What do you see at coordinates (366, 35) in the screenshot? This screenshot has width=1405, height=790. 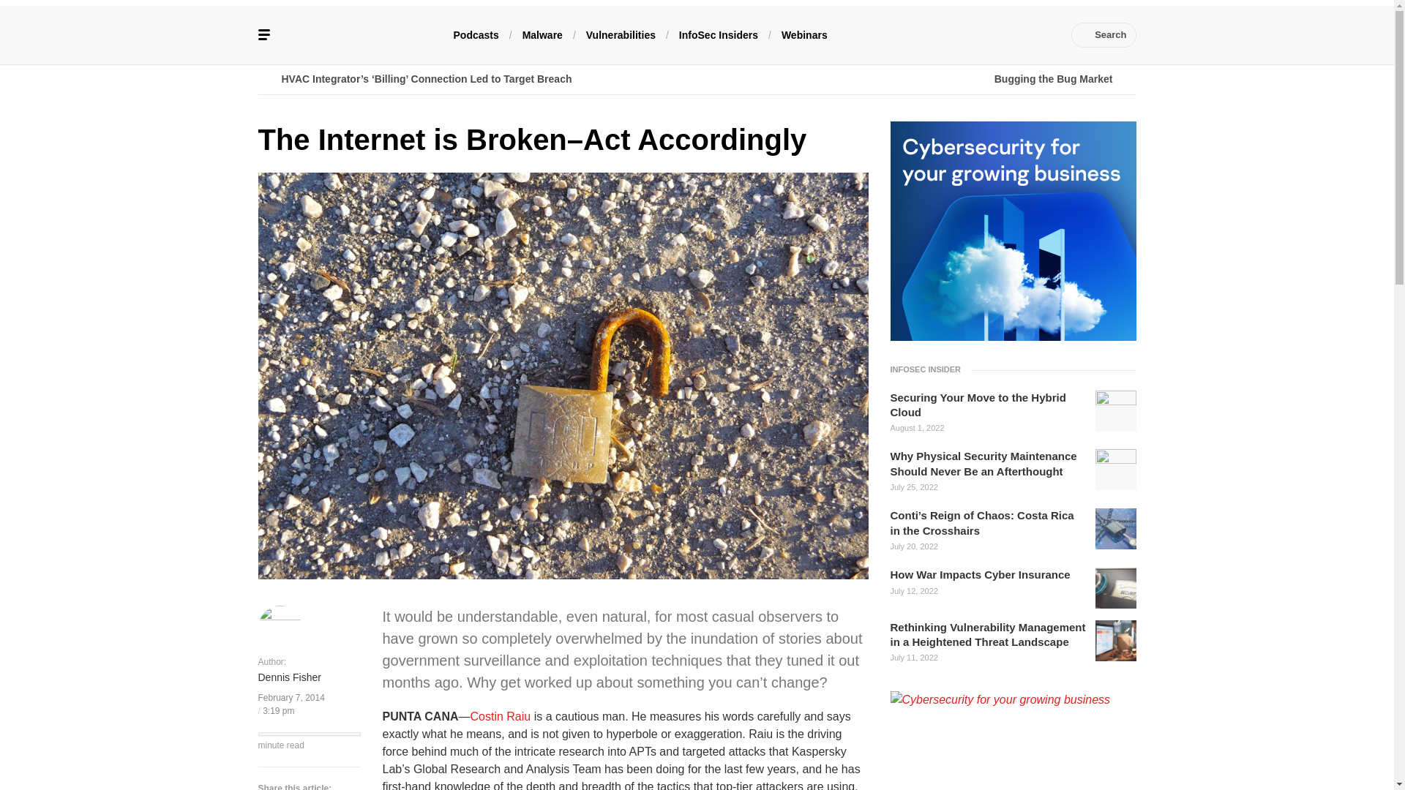 I see `Threatpost` at bounding box center [366, 35].